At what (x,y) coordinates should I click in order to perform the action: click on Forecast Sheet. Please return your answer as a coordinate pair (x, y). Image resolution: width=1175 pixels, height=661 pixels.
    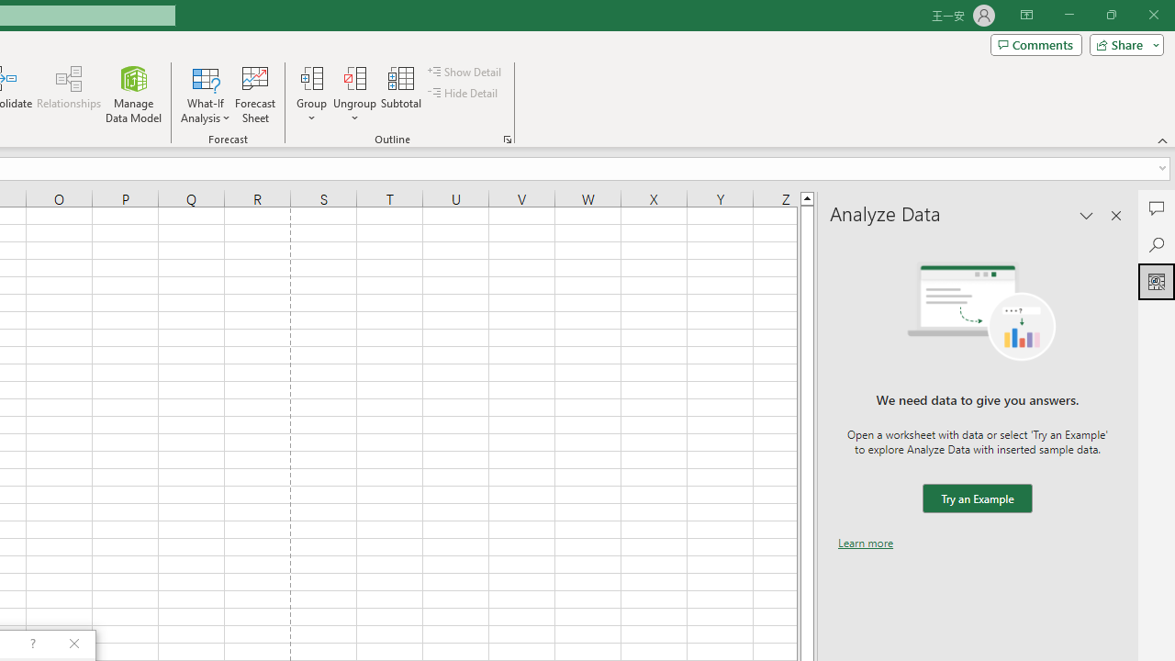
    Looking at the image, I should click on (255, 94).